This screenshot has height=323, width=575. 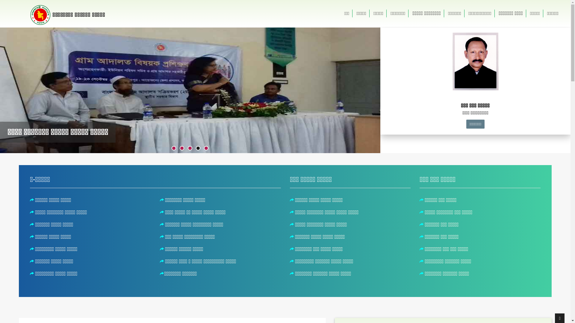 What do you see at coordinates (190, 148) in the screenshot?
I see `3` at bounding box center [190, 148].